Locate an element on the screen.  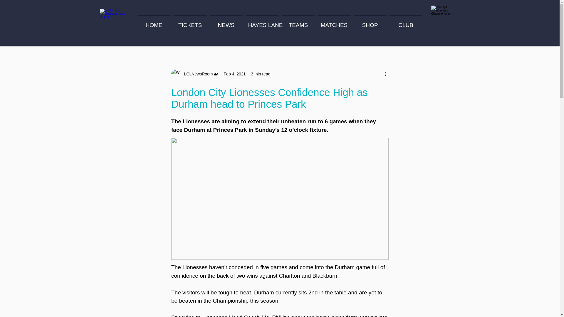
HOME is located at coordinates (154, 22).